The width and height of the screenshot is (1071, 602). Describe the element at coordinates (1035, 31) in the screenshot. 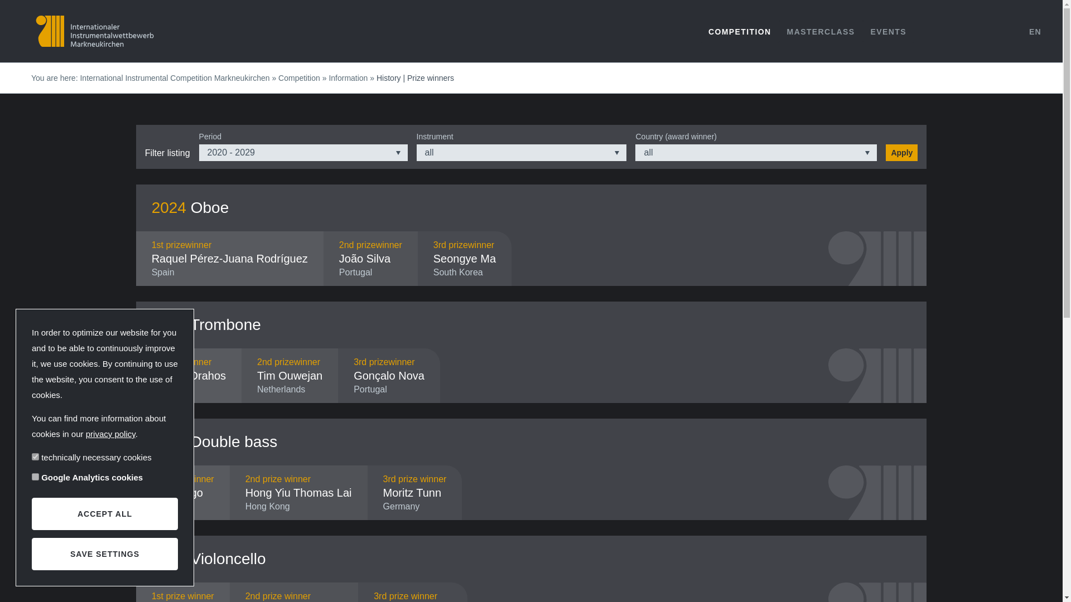

I see `EN` at that location.